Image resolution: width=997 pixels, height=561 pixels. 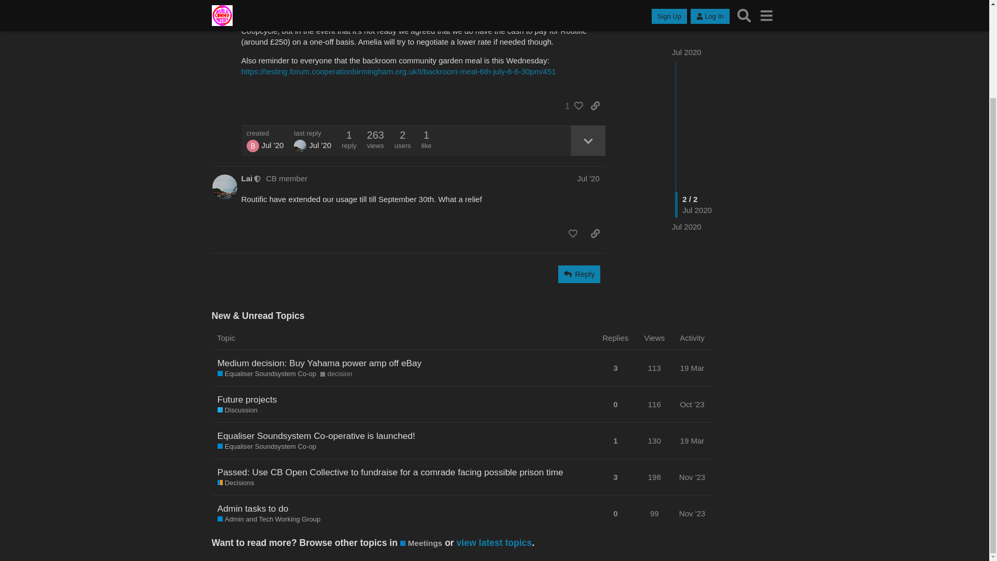 I want to click on 3, so click(x=615, y=368).